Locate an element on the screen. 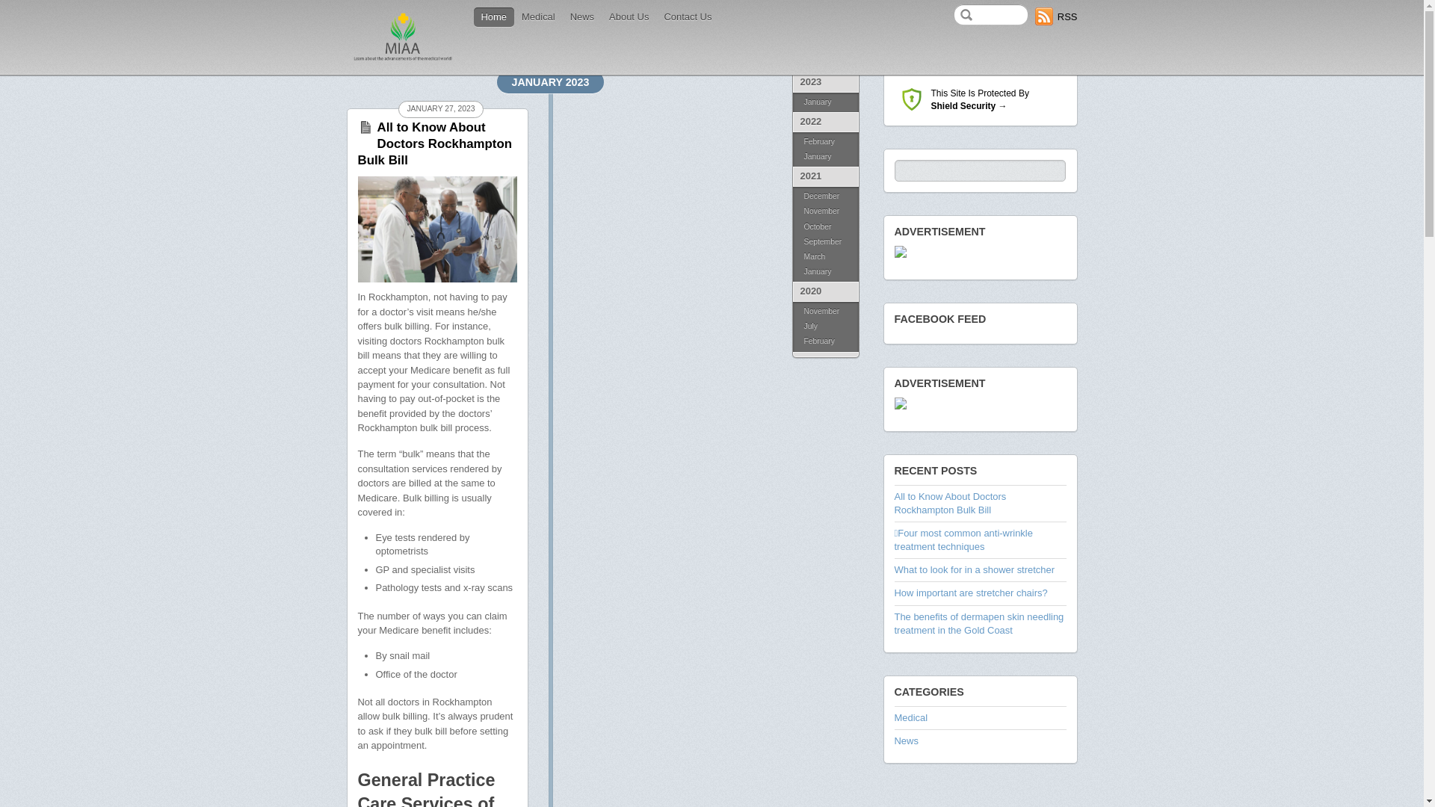 The image size is (1435, 807). How important are stretcher chairs? is located at coordinates (970, 593).